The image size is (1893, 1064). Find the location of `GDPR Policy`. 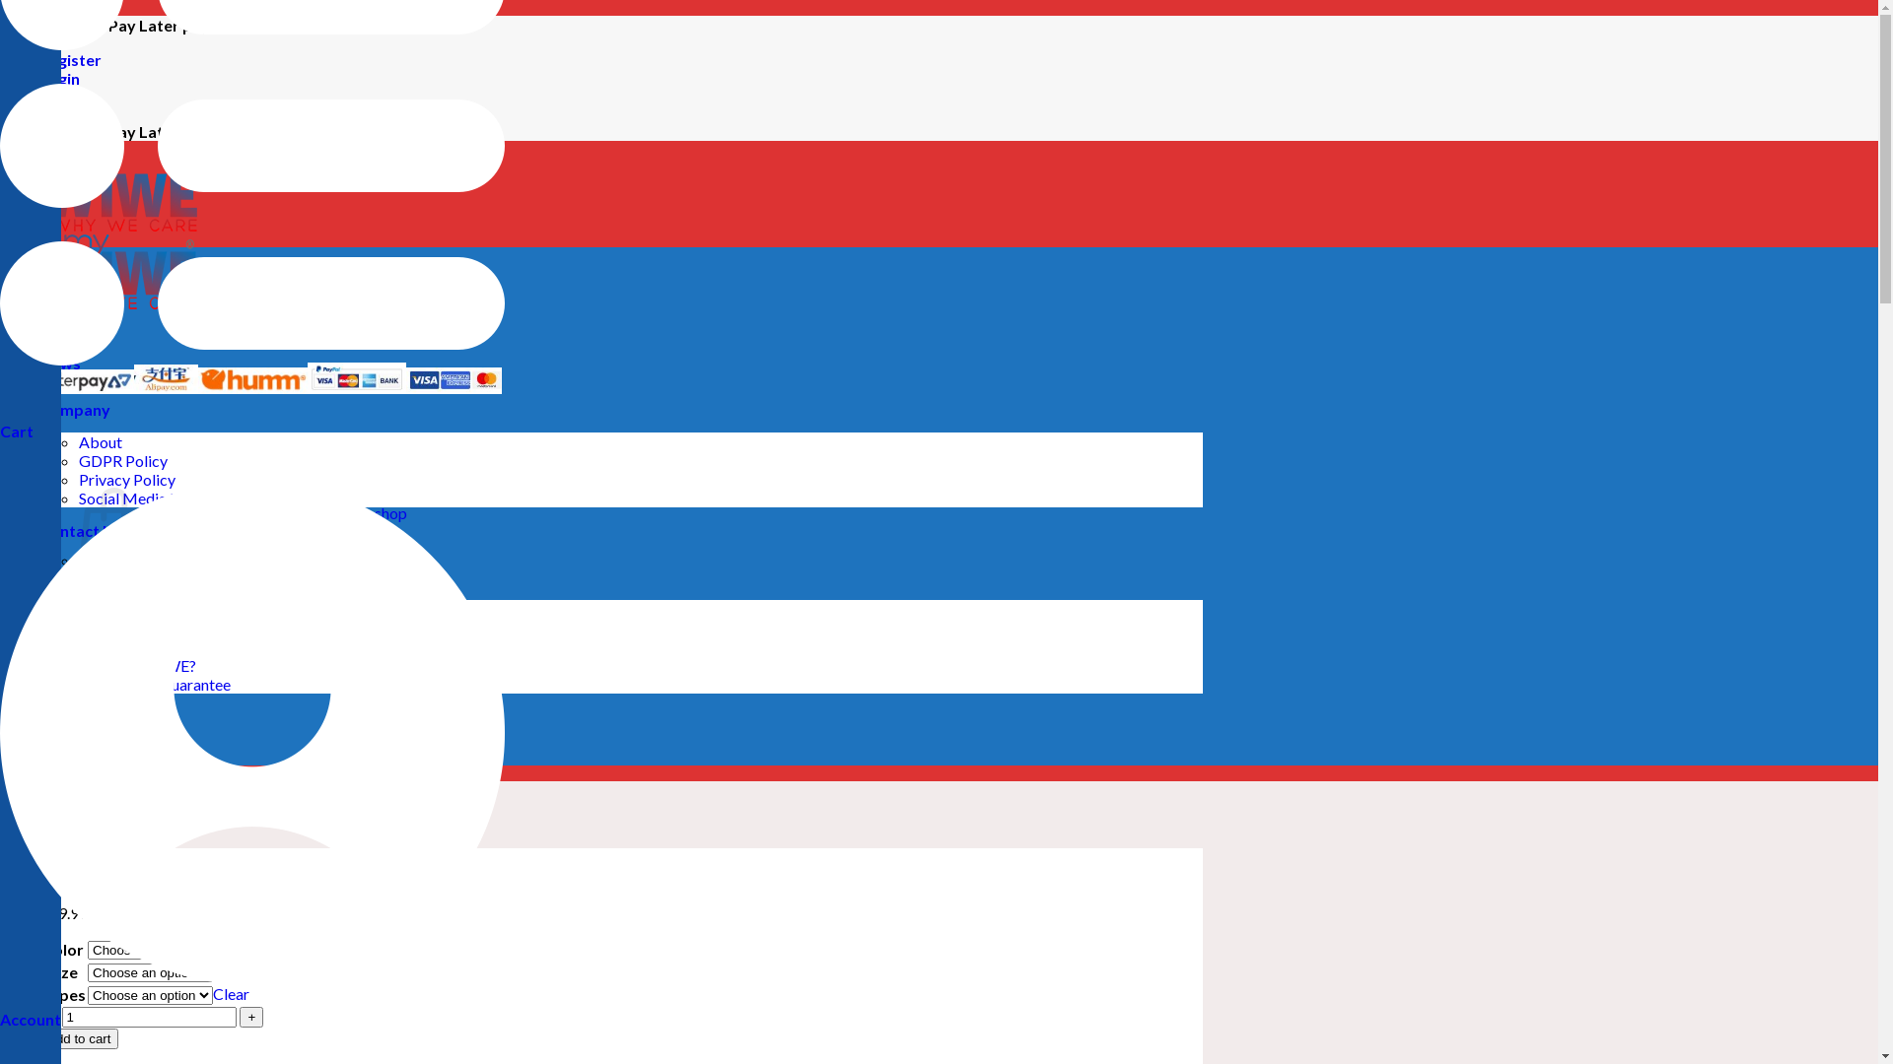

GDPR Policy is located at coordinates (123, 461).